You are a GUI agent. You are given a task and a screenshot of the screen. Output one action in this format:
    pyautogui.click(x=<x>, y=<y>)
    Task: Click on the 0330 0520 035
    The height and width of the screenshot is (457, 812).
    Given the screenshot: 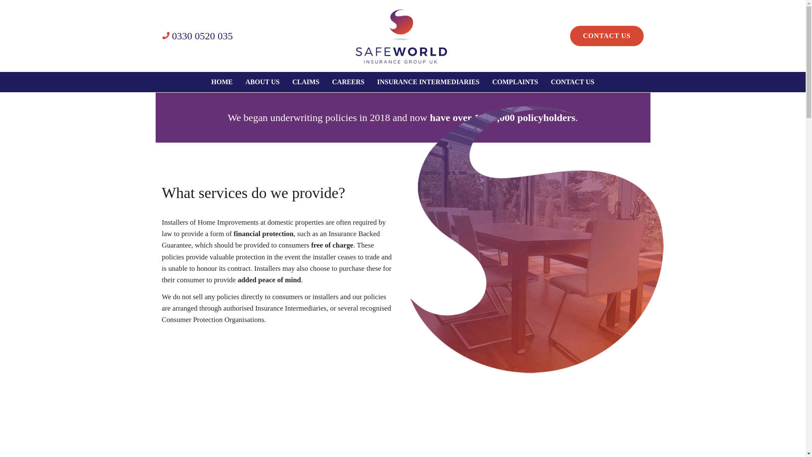 What is the action you would take?
    pyautogui.click(x=197, y=36)
    